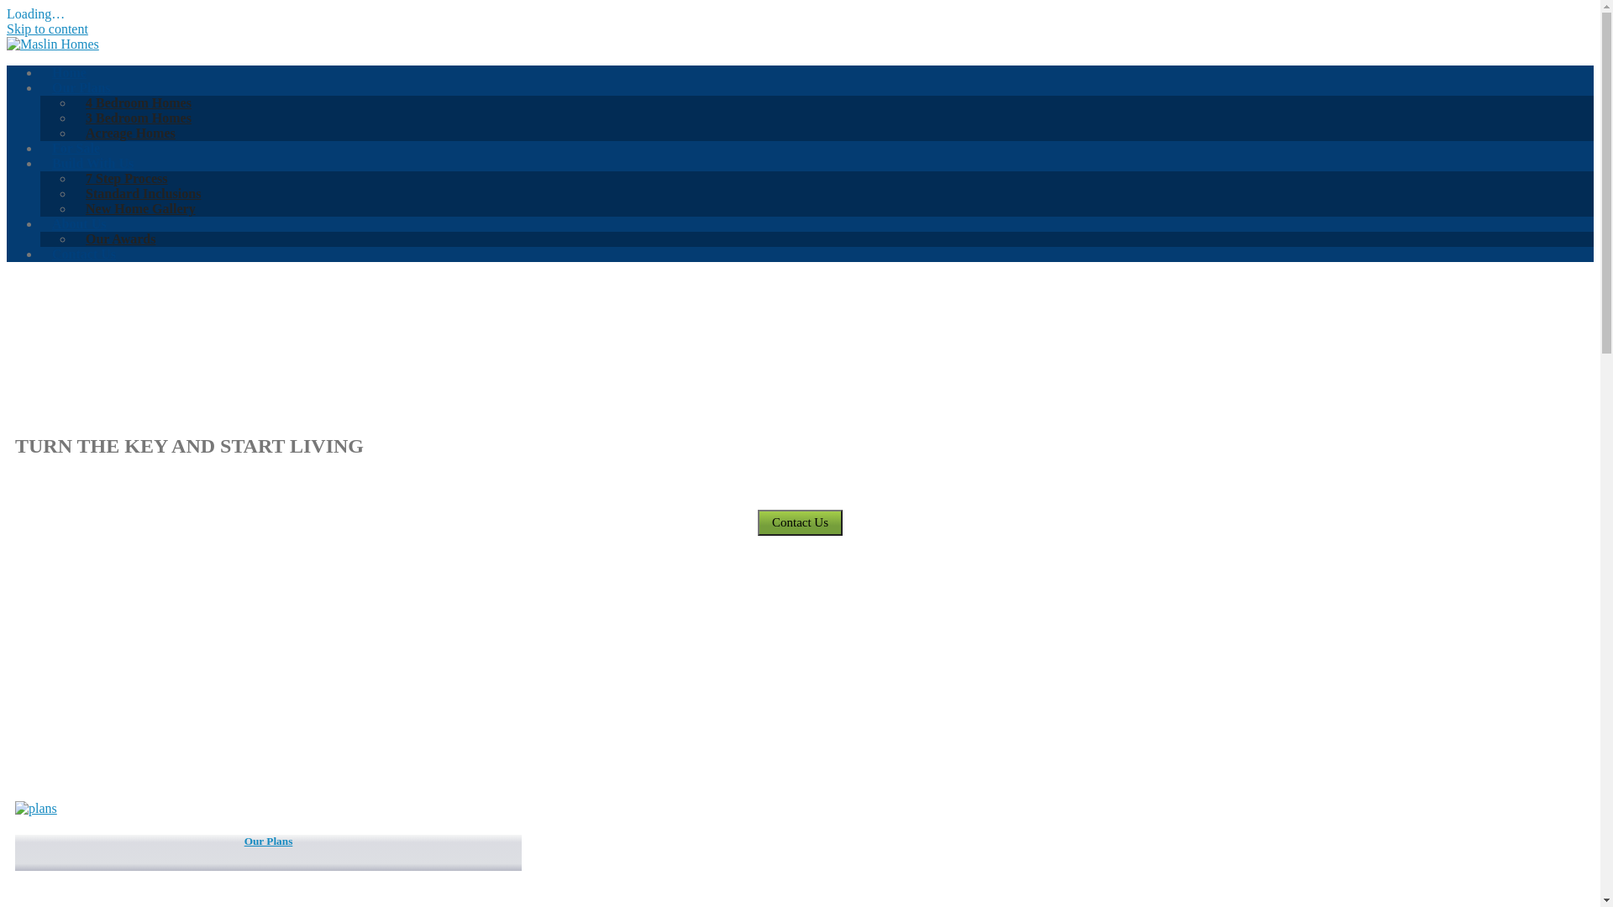 This screenshot has height=907, width=1613. Describe the element at coordinates (47, 29) in the screenshot. I see `Skip to content` at that location.